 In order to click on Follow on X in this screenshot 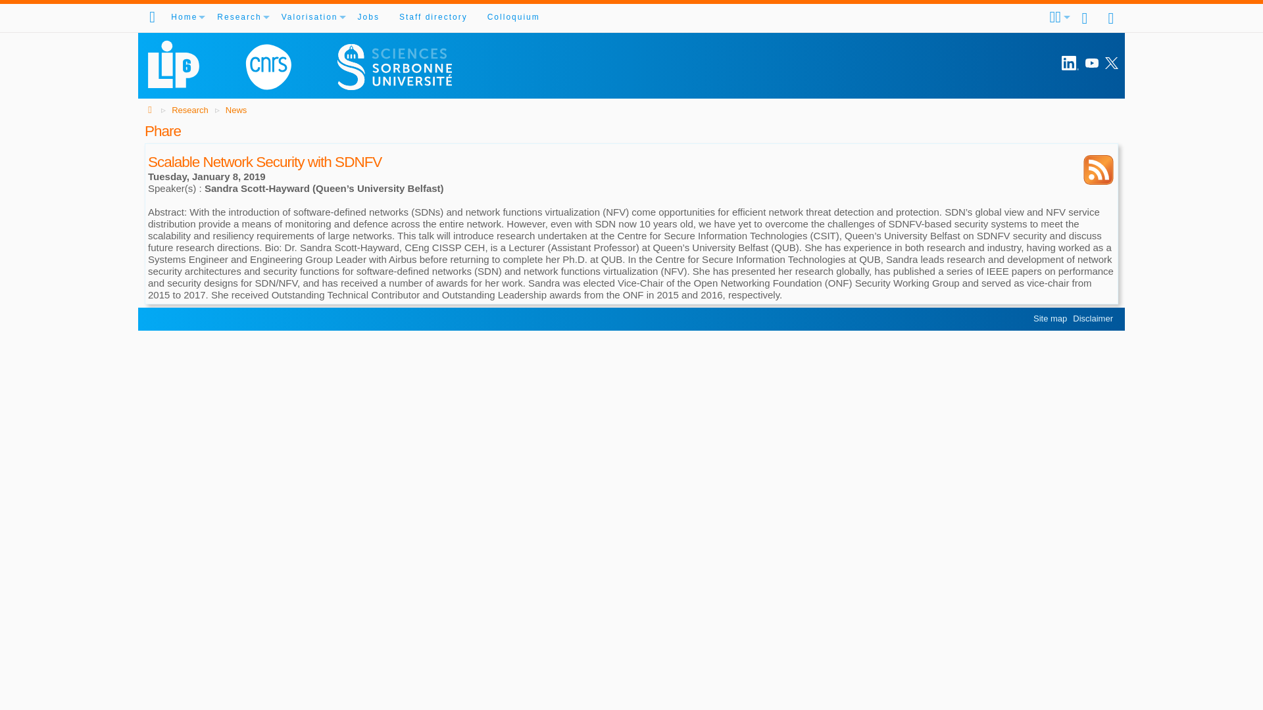, I will do `click(1112, 63)`.